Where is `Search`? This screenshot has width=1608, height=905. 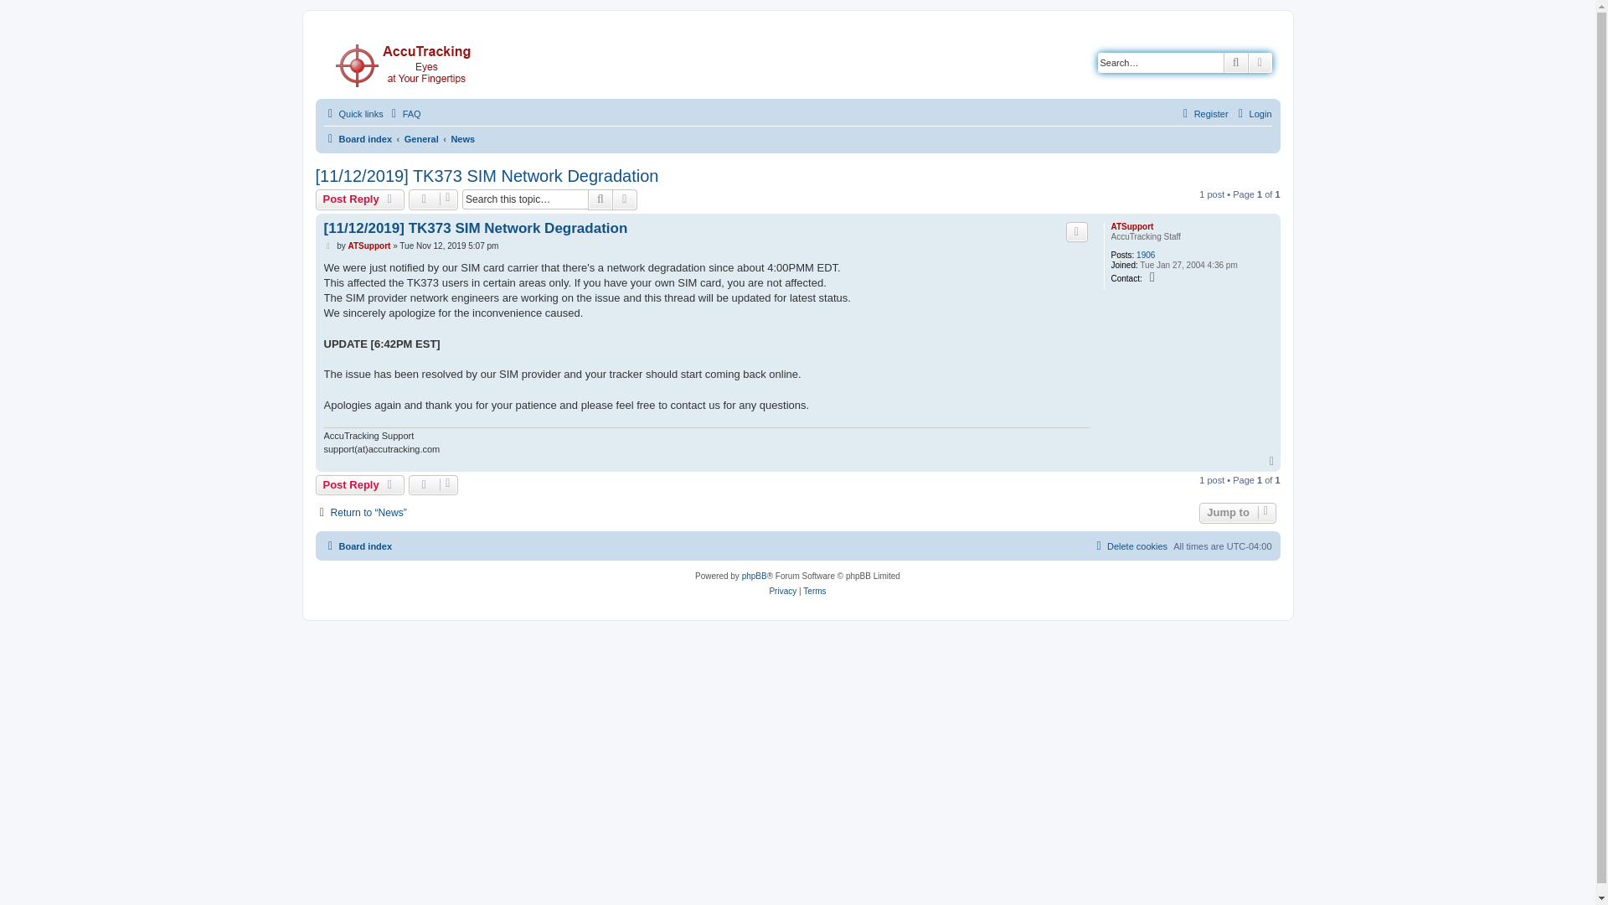 Search is located at coordinates (600, 199).